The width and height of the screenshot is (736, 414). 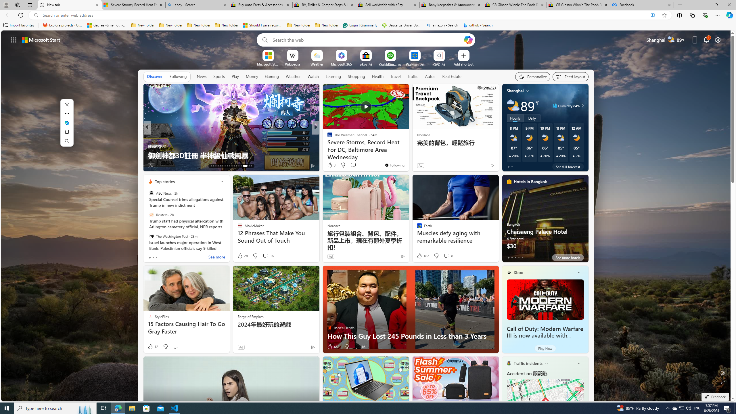 I want to click on tab-4, so click(x=522, y=257).